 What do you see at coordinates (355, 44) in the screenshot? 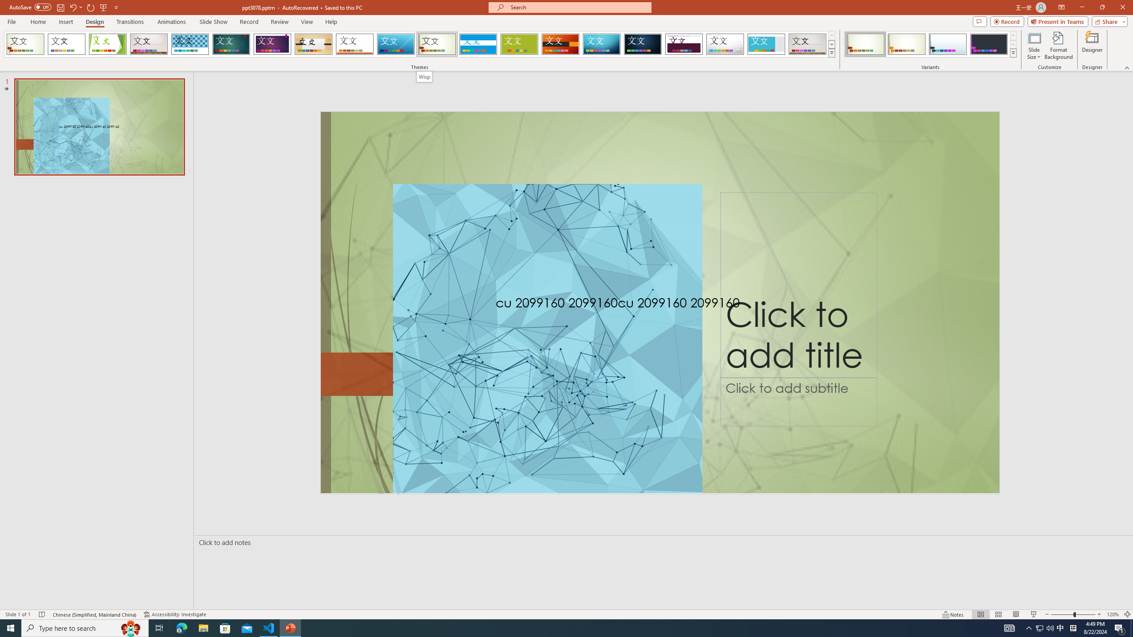
I see `Retrospect Loading Preview...` at bounding box center [355, 44].